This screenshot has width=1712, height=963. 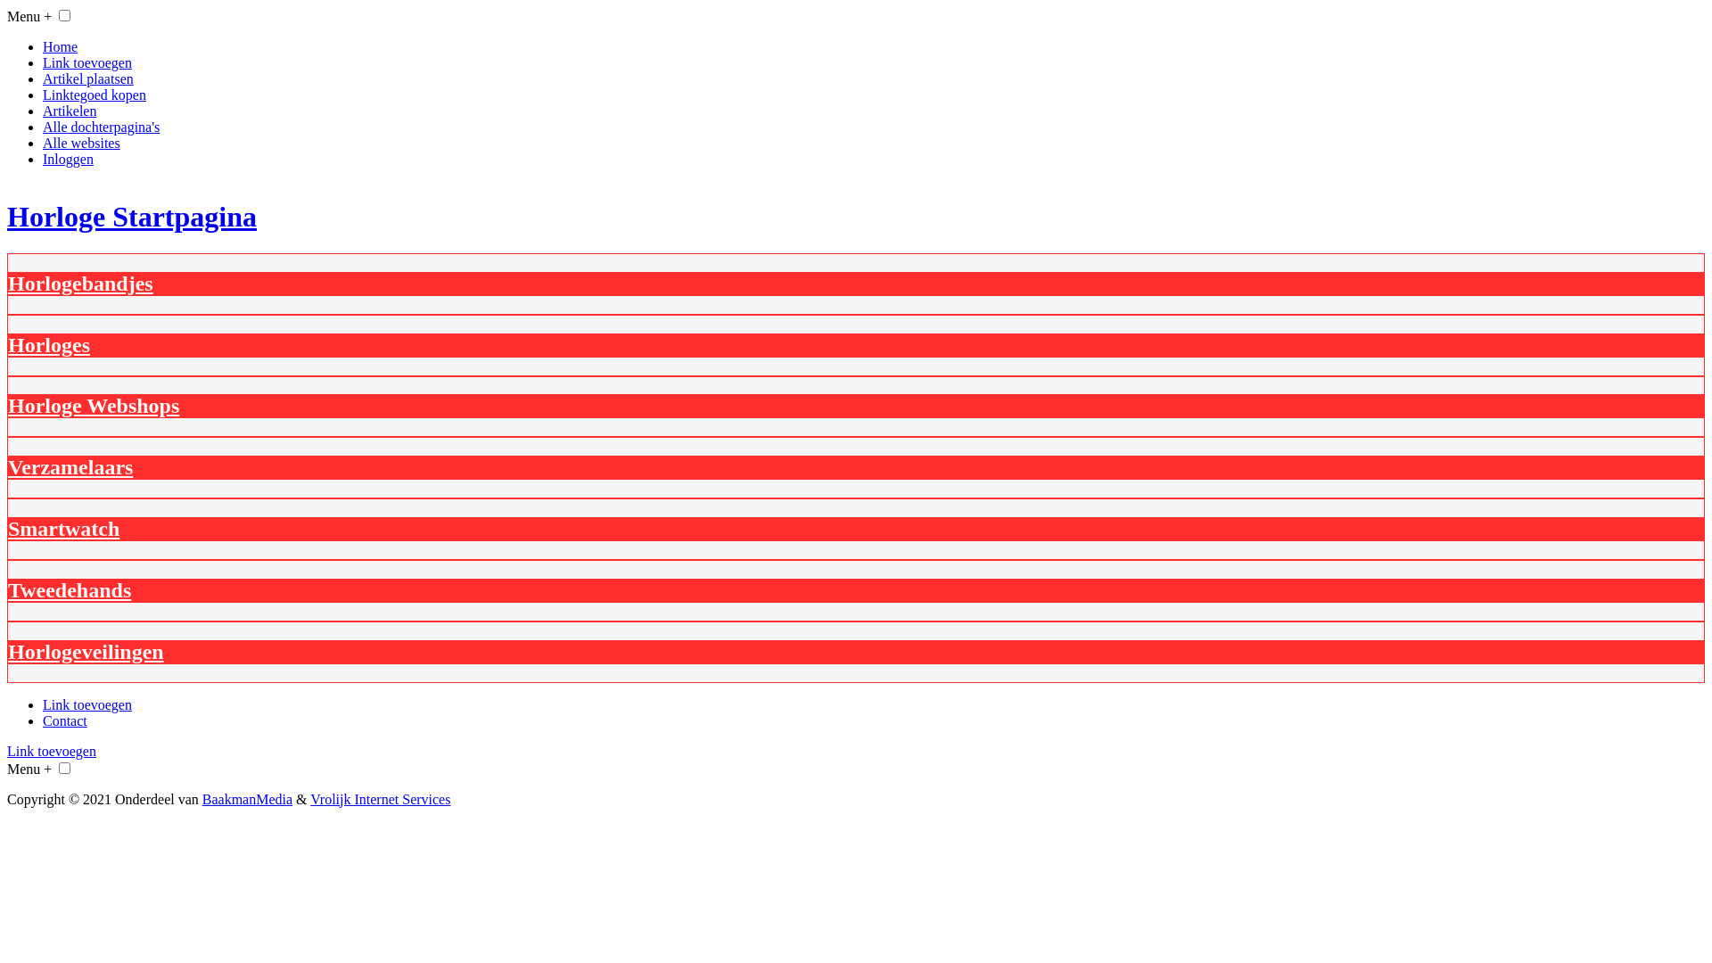 I want to click on Link toevoegen, so click(x=87, y=704).